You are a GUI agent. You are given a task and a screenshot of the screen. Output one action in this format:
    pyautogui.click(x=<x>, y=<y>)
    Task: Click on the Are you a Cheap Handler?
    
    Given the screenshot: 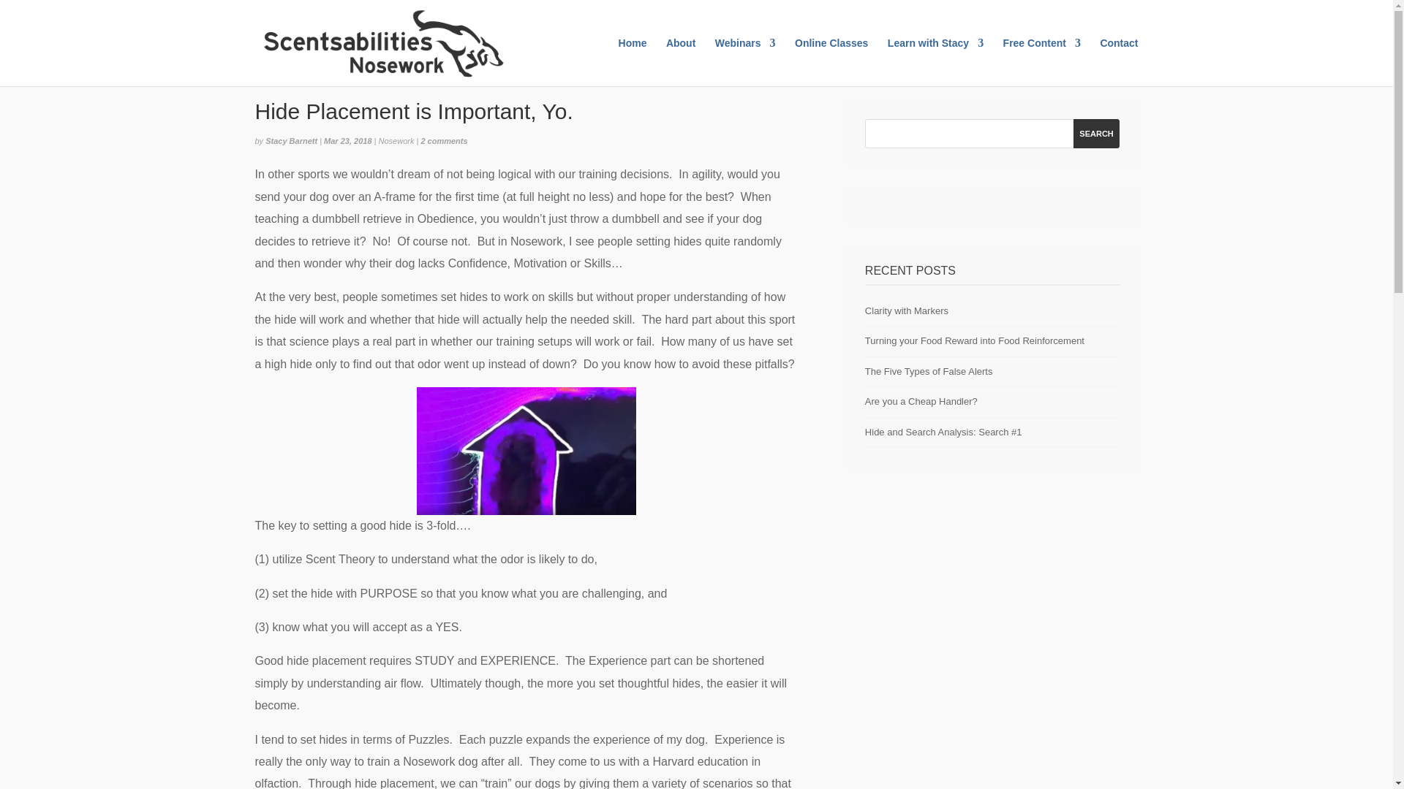 What is the action you would take?
    pyautogui.click(x=921, y=402)
    